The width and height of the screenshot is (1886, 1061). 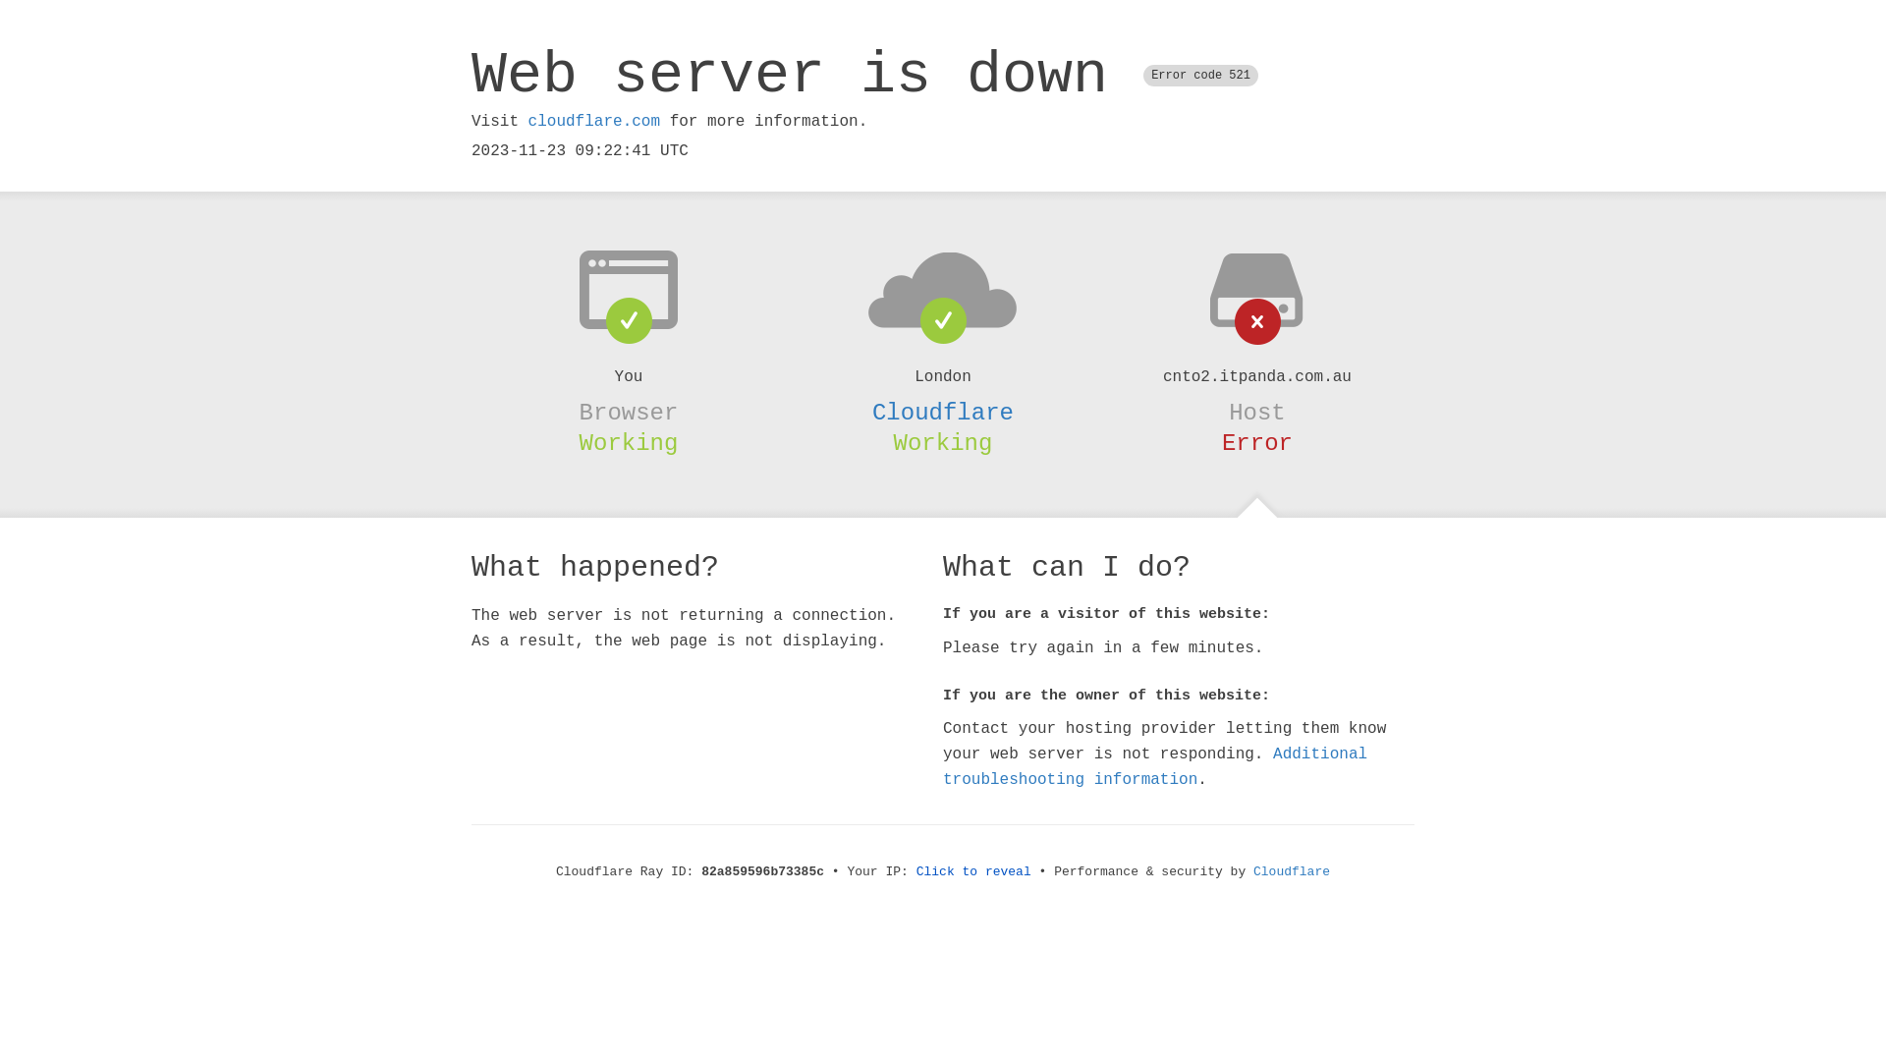 What do you see at coordinates (594, 122) in the screenshot?
I see `cloudflare.com` at bounding box center [594, 122].